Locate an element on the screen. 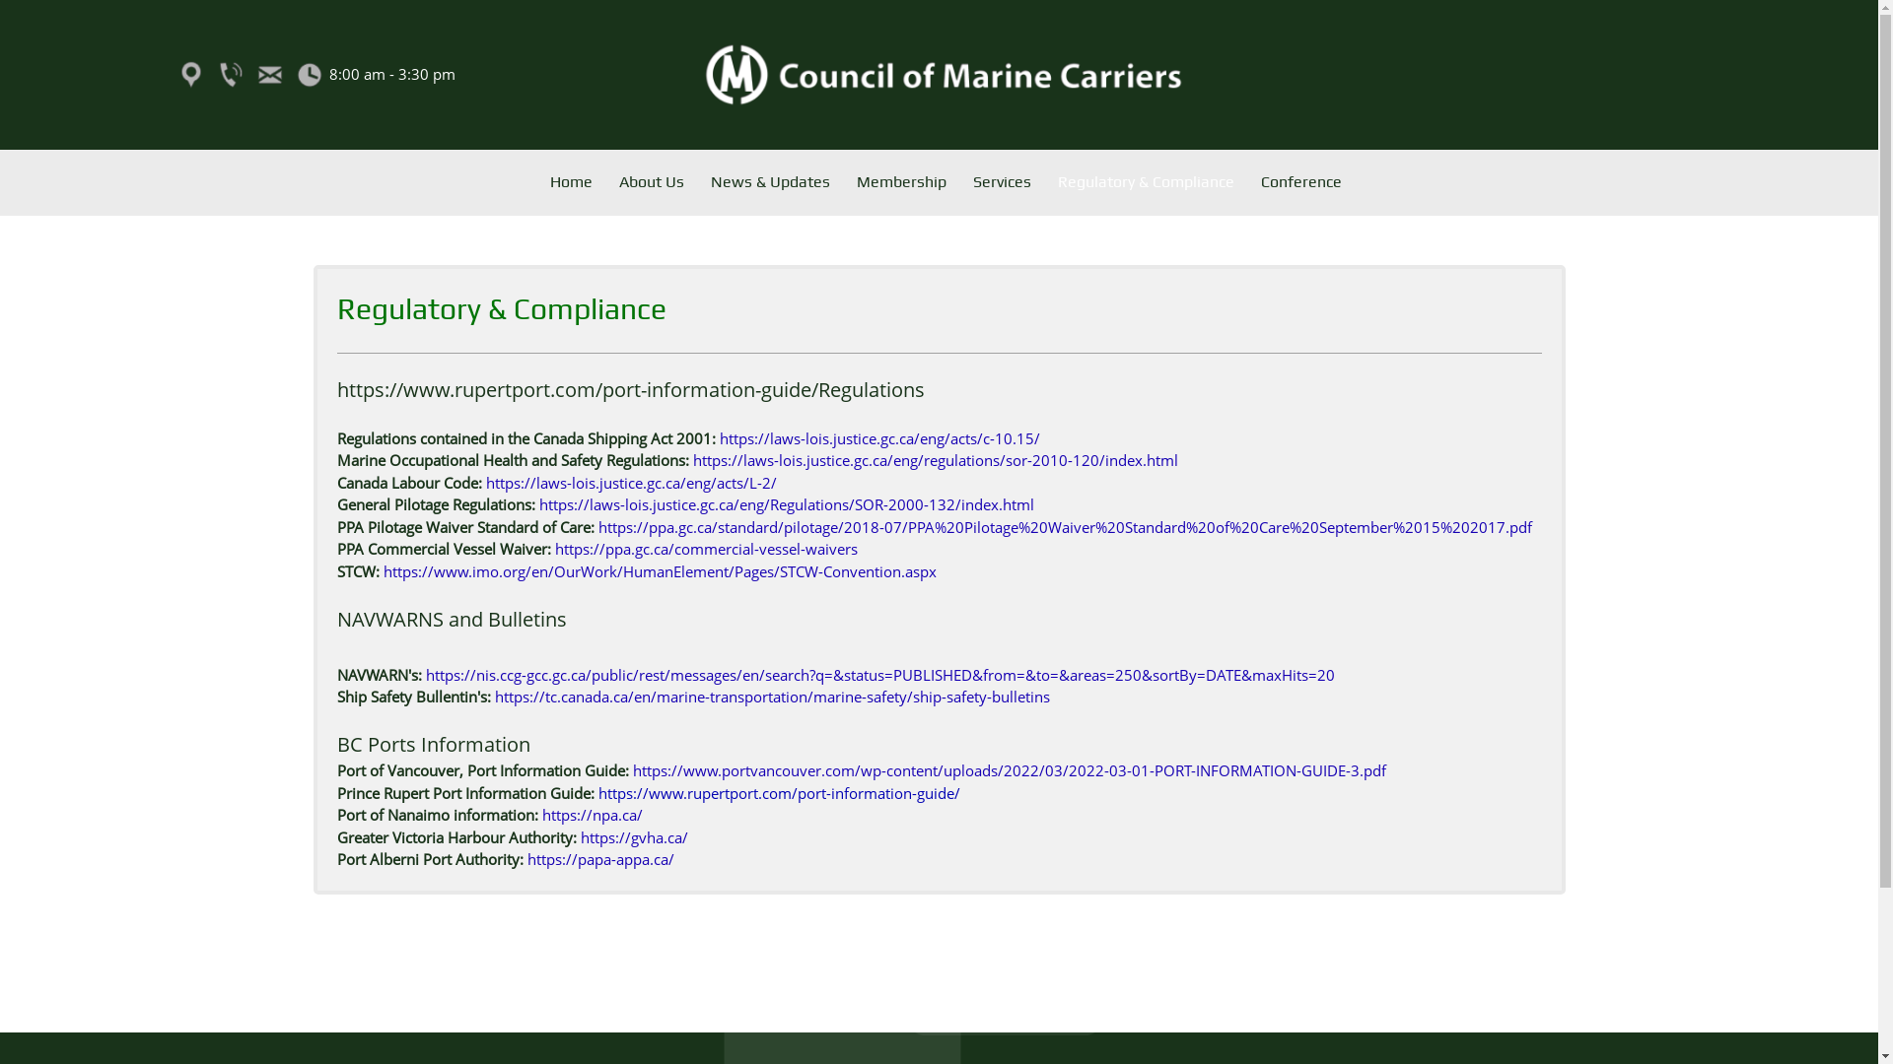 Image resolution: width=1893 pixels, height=1064 pixels. Open Hours is located at coordinates (310, 75).